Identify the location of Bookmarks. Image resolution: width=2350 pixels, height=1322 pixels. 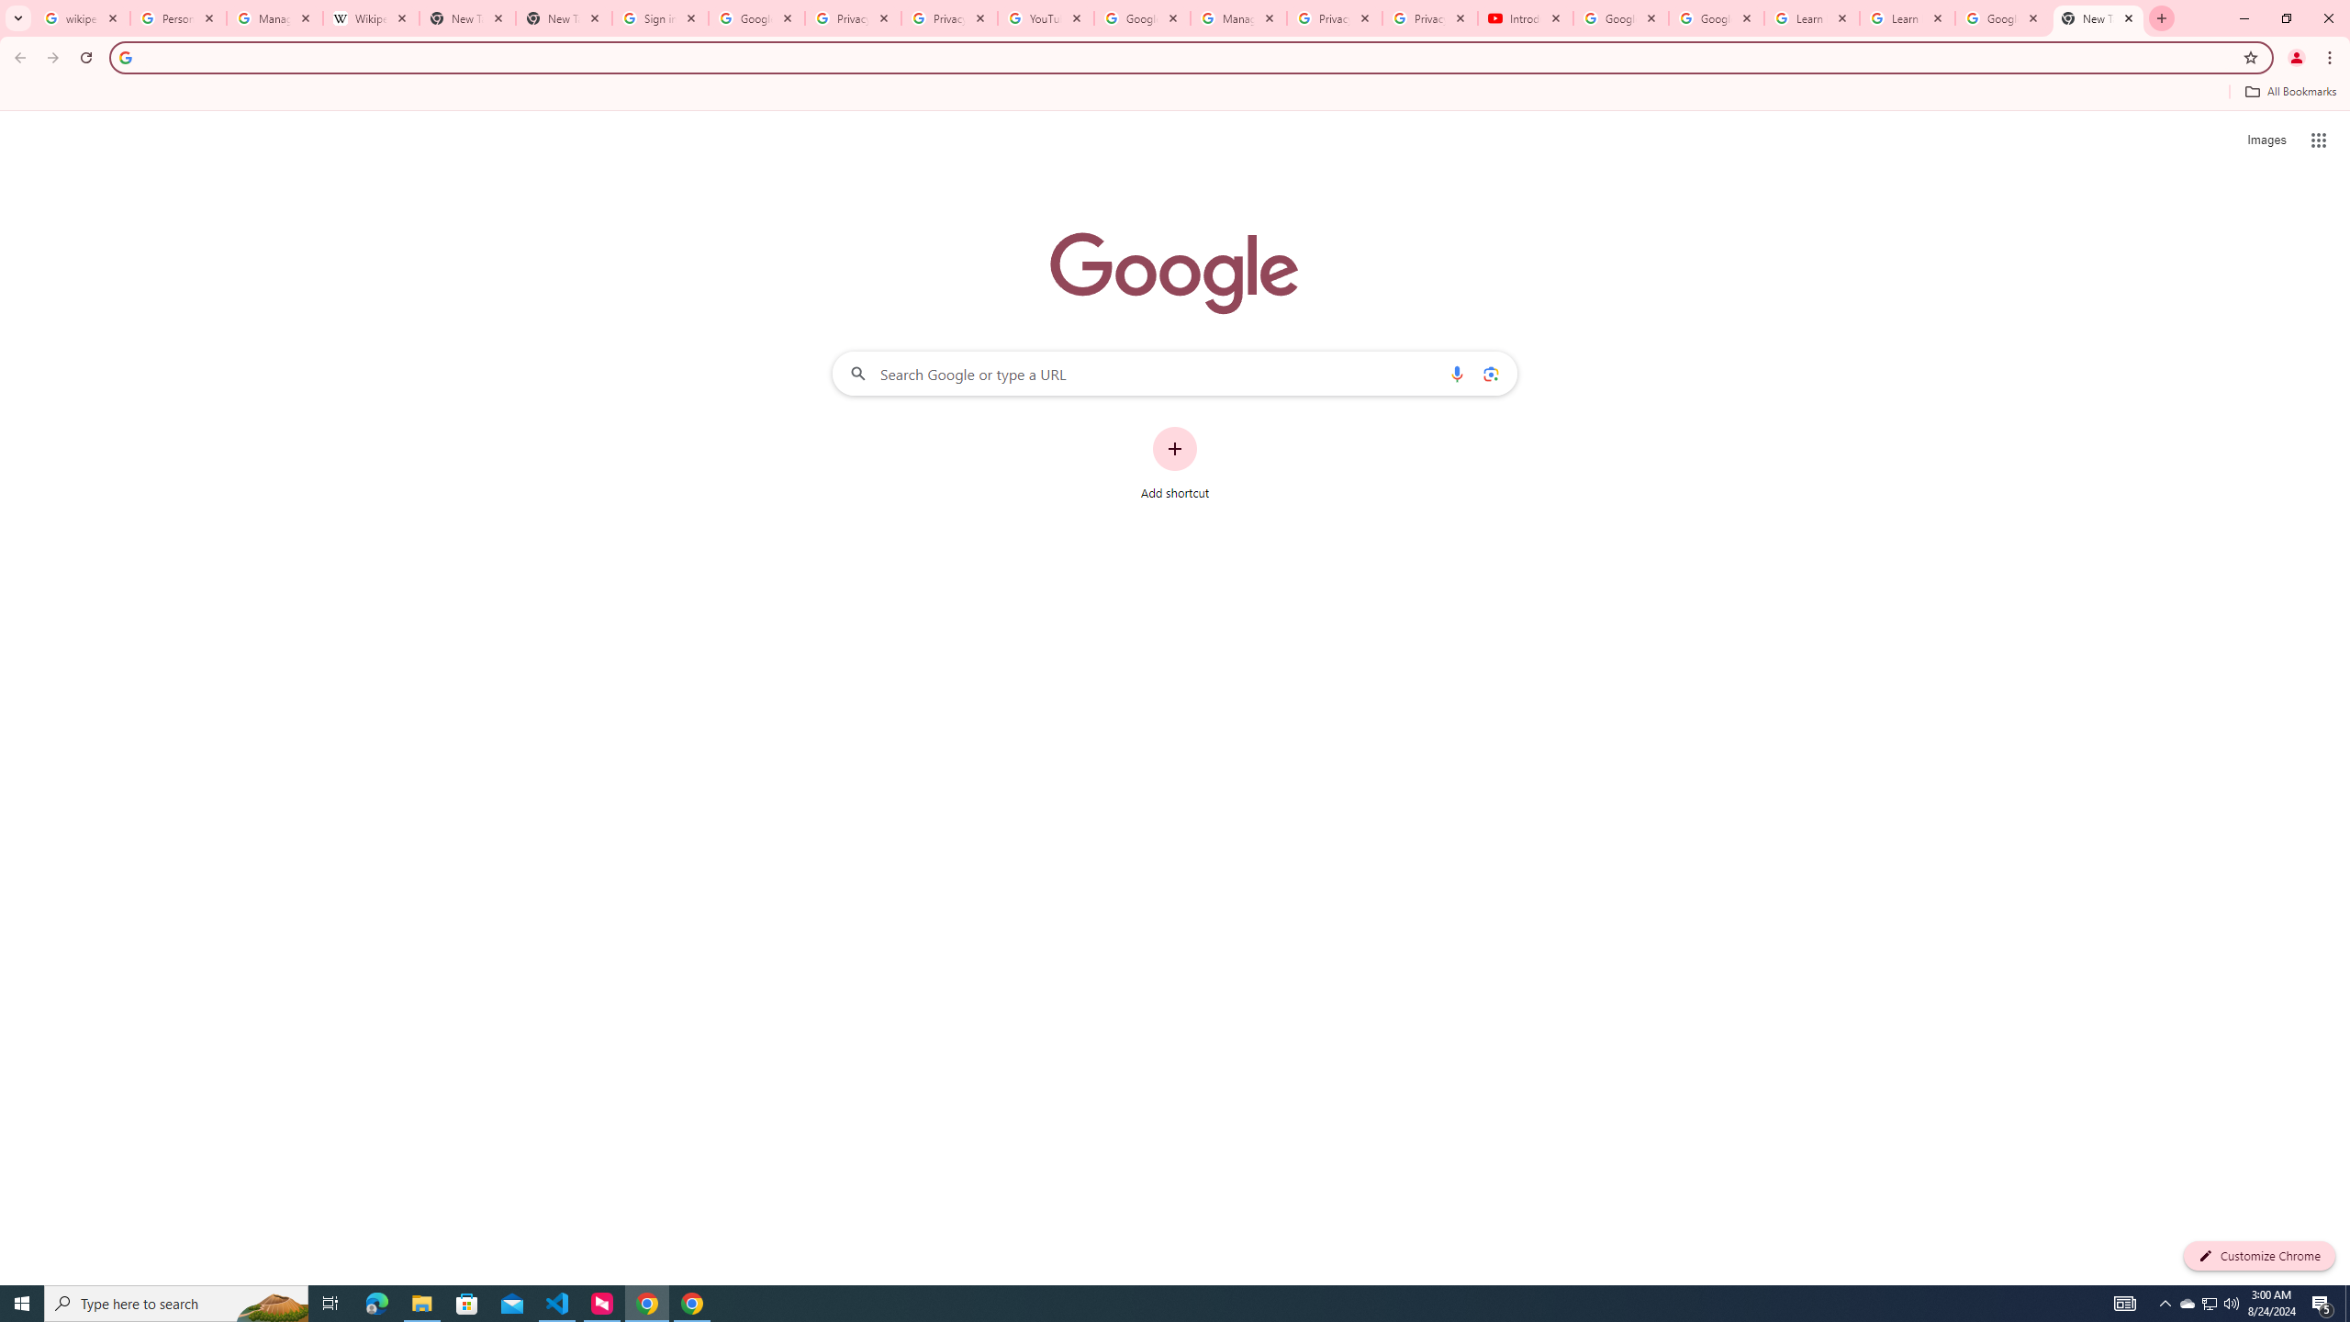
(1175, 94).